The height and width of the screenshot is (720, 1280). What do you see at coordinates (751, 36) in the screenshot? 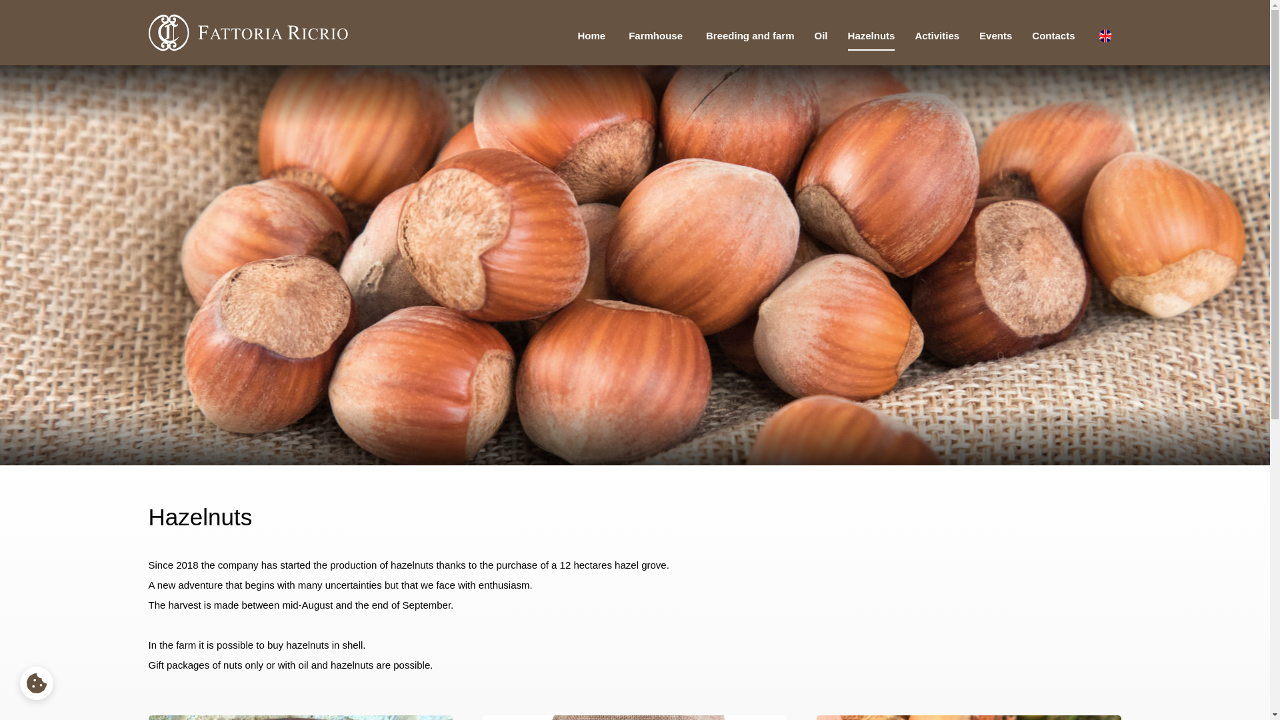
I see `Breeding and farm` at bounding box center [751, 36].